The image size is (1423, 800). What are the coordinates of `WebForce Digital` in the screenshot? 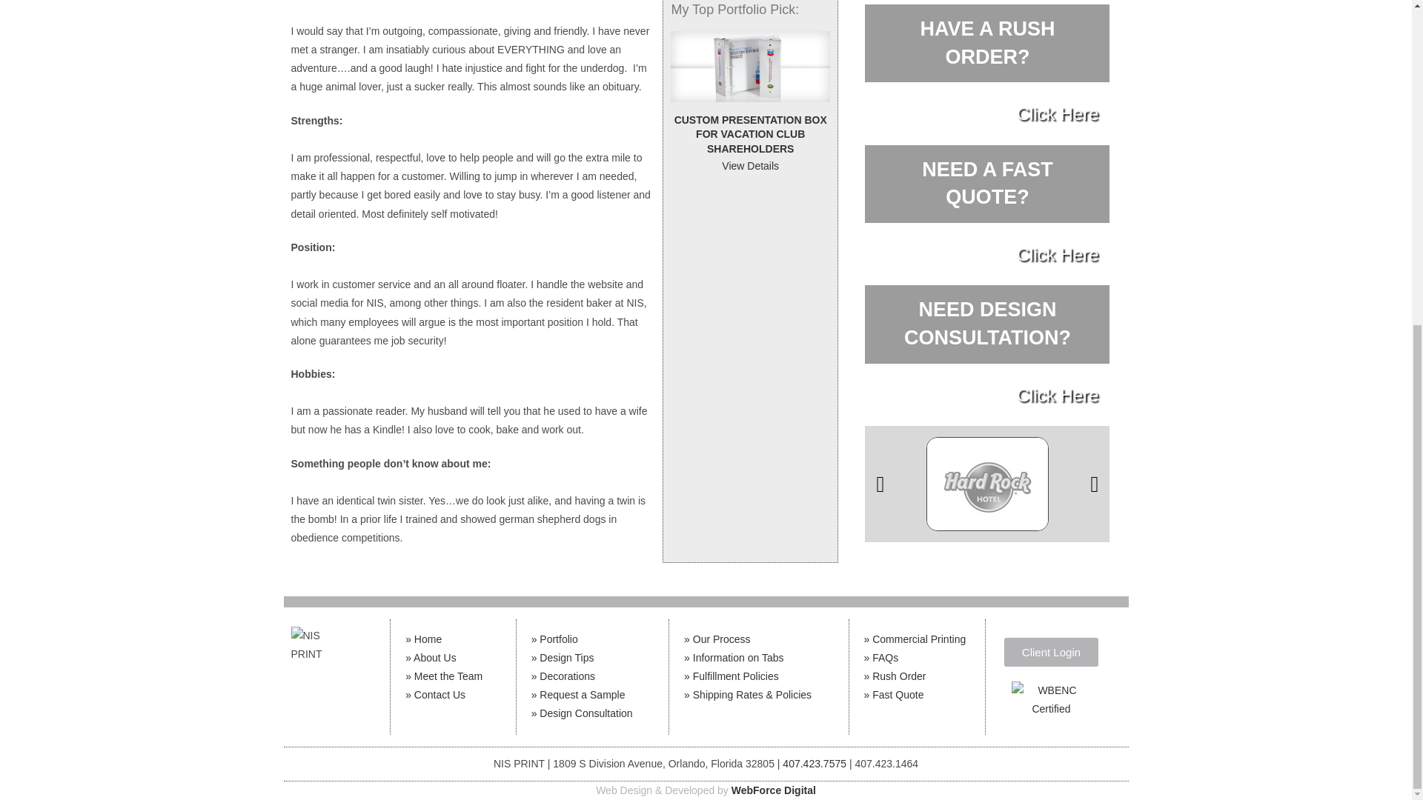 It's located at (773, 790).